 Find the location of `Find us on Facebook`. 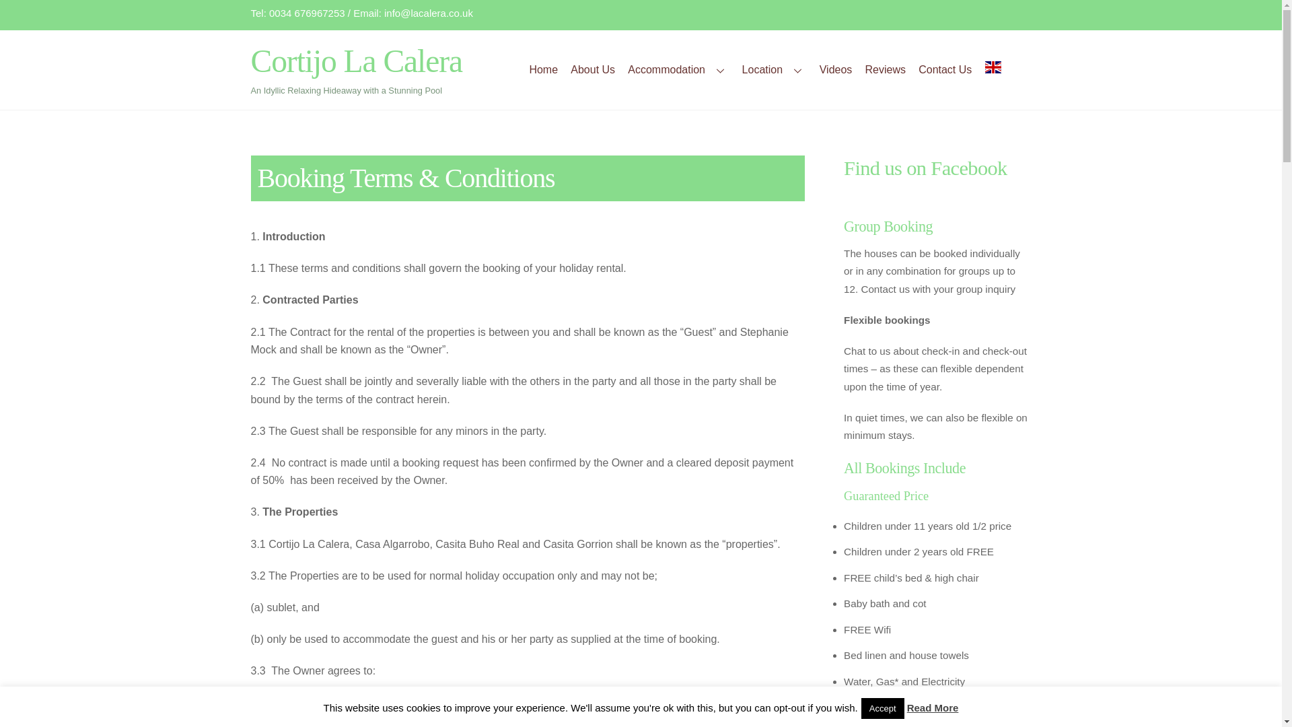

Find us on Facebook is located at coordinates (925, 168).